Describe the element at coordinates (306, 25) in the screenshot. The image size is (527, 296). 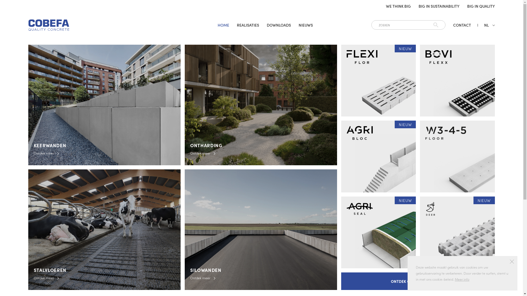
I see `NIEUWS` at that location.